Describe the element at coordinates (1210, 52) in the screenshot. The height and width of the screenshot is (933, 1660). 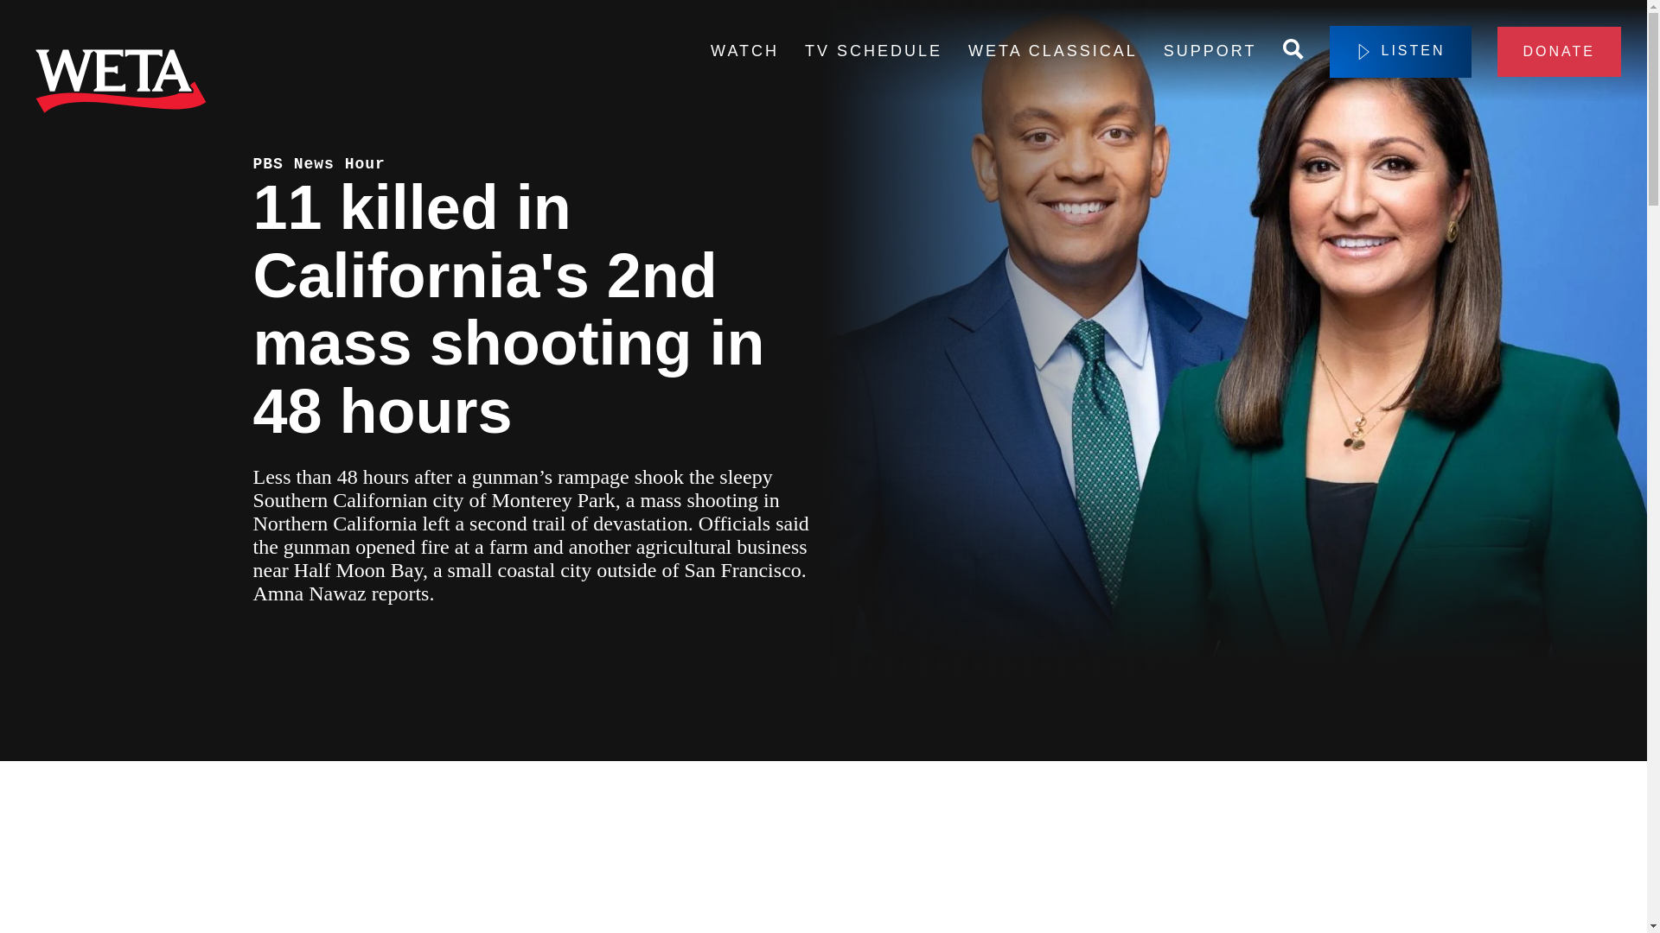
I see `SUPPORT` at that location.